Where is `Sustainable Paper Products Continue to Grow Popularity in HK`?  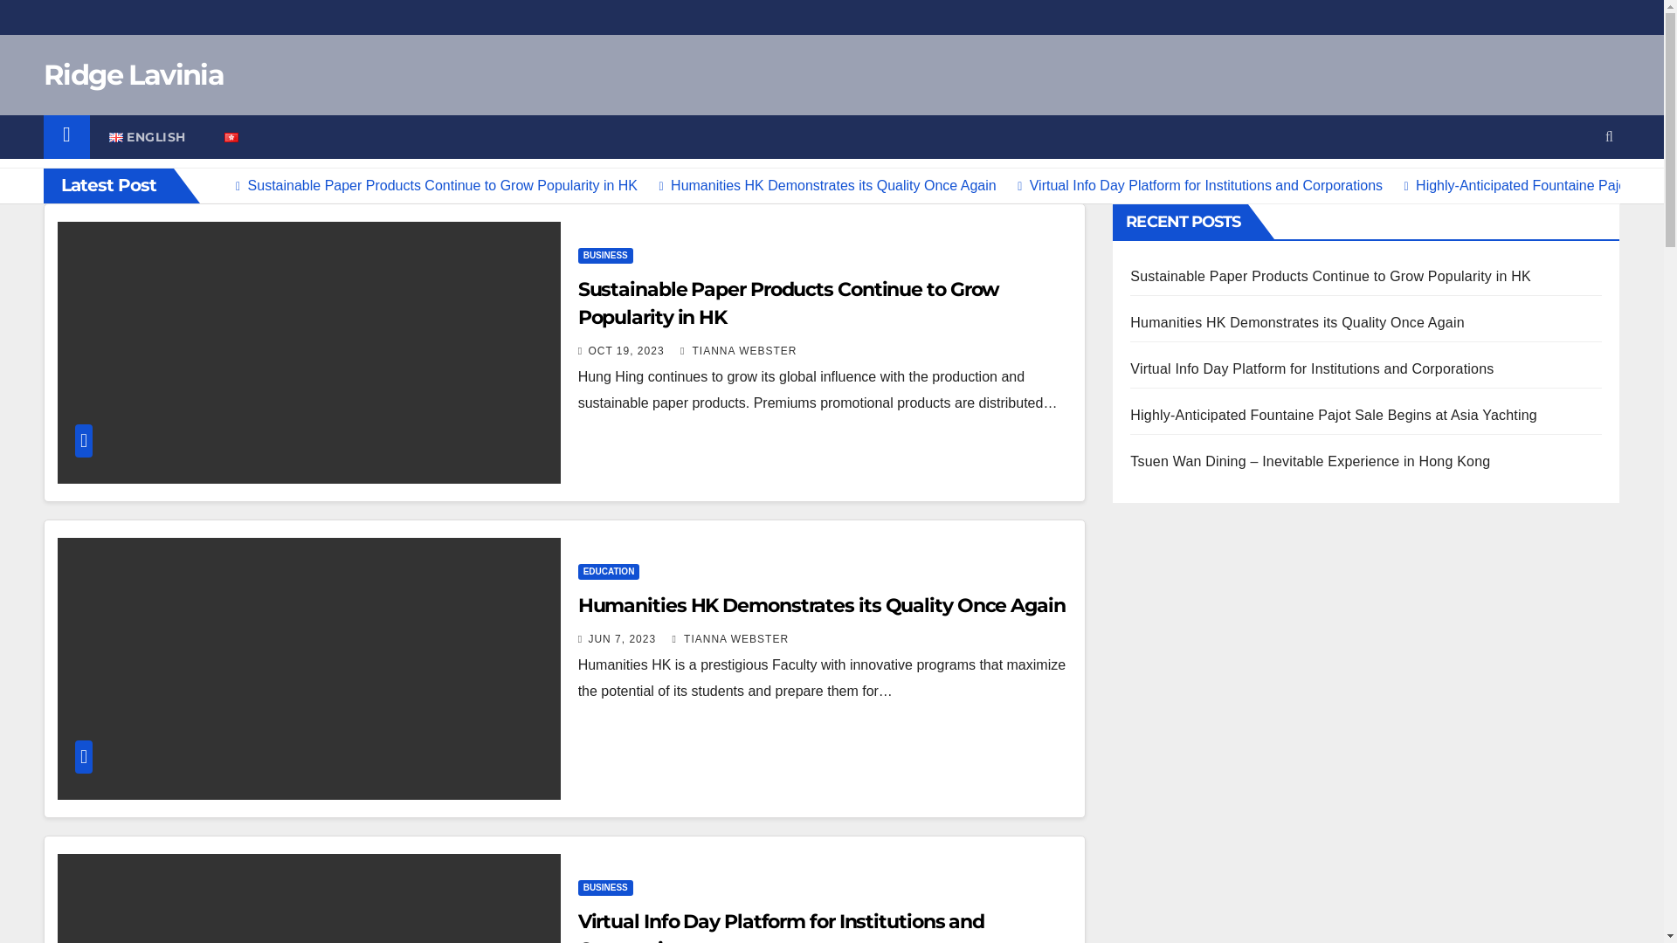
Sustainable Paper Products Continue to Grow Popularity in HK is located at coordinates (1330, 276).